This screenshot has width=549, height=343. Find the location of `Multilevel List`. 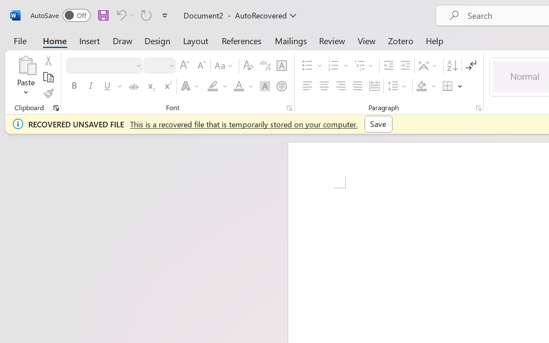

Multilevel List is located at coordinates (365, 66).